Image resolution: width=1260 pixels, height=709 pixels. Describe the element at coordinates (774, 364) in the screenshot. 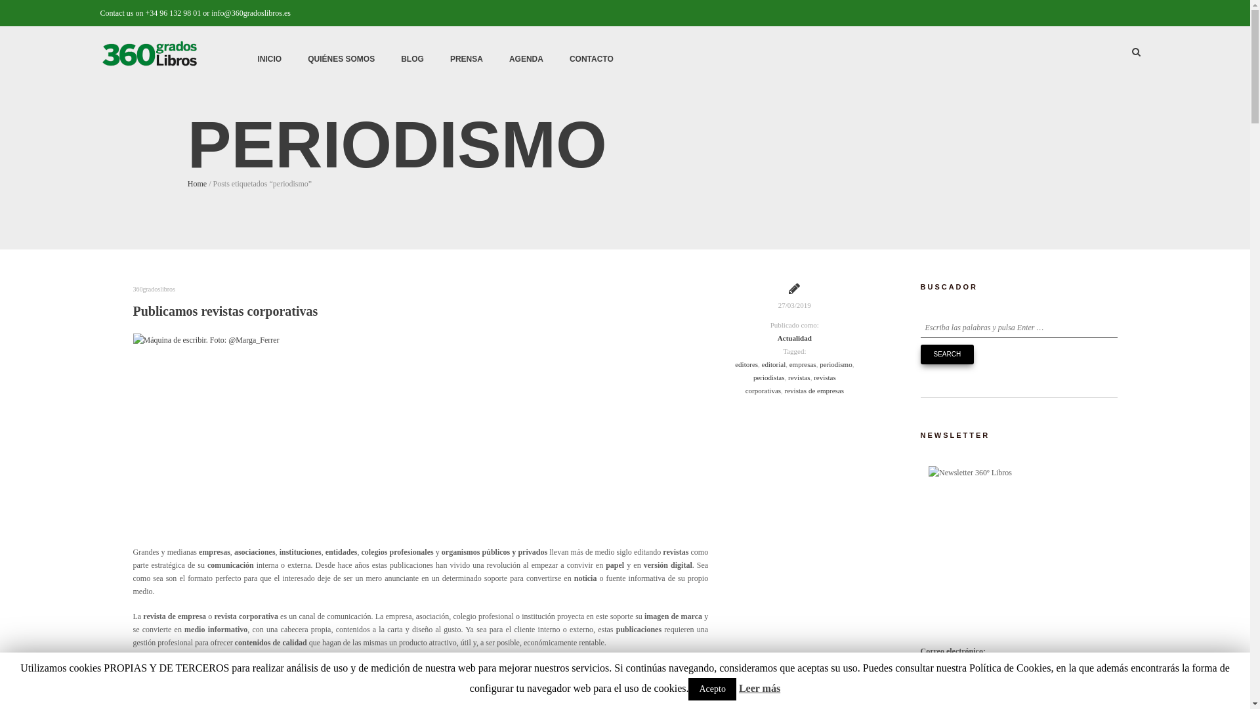

I see `editorial` at that location.